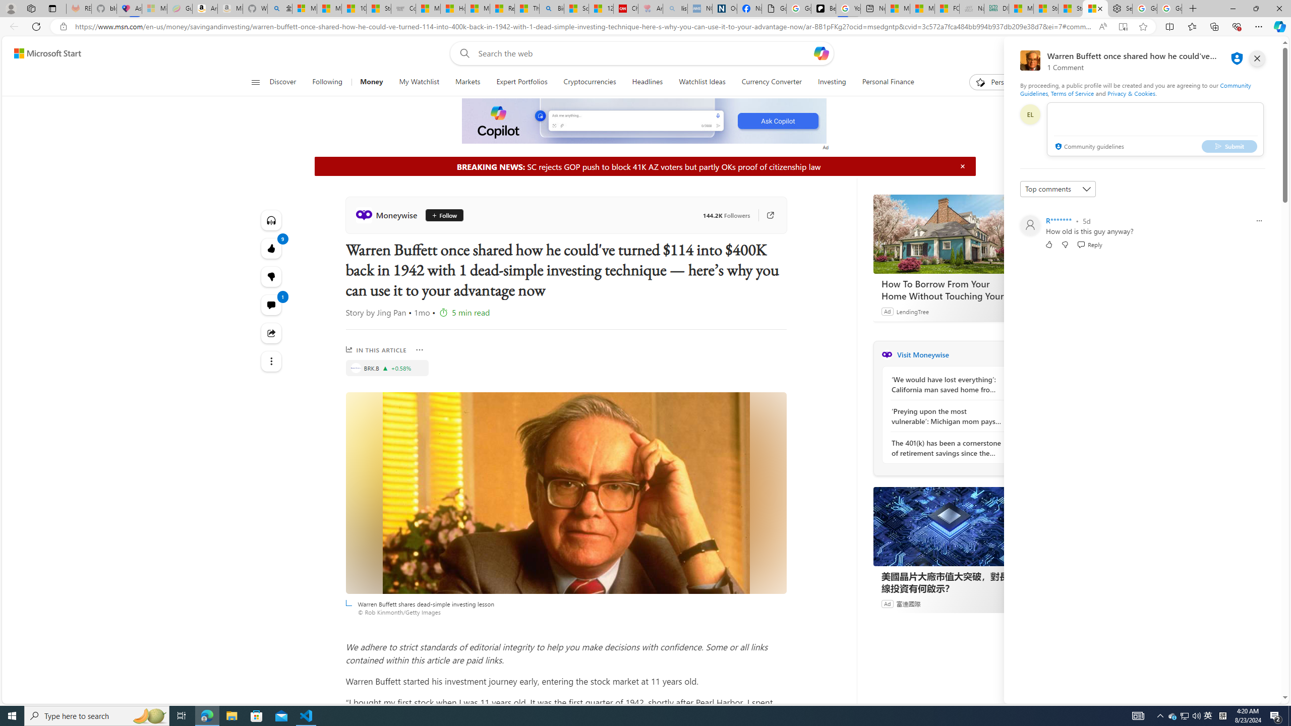 This screenshot has width=1291, height=726. I want to click on Class: button-glyph, so click(255, 82).